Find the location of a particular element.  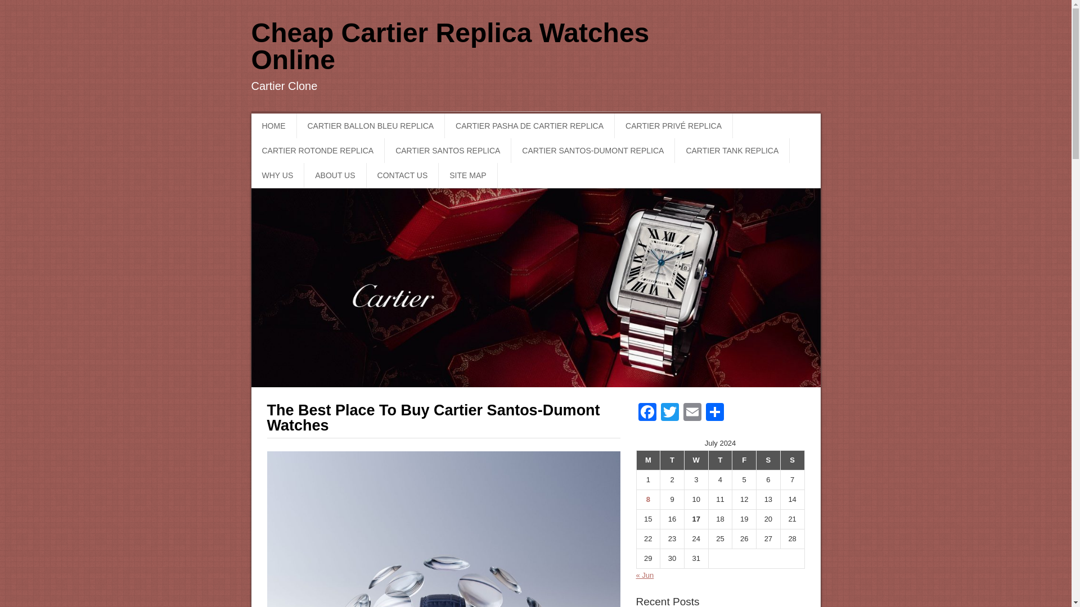

Cheap Cartier Replica Watches Online is located at coordinates (449, 46).